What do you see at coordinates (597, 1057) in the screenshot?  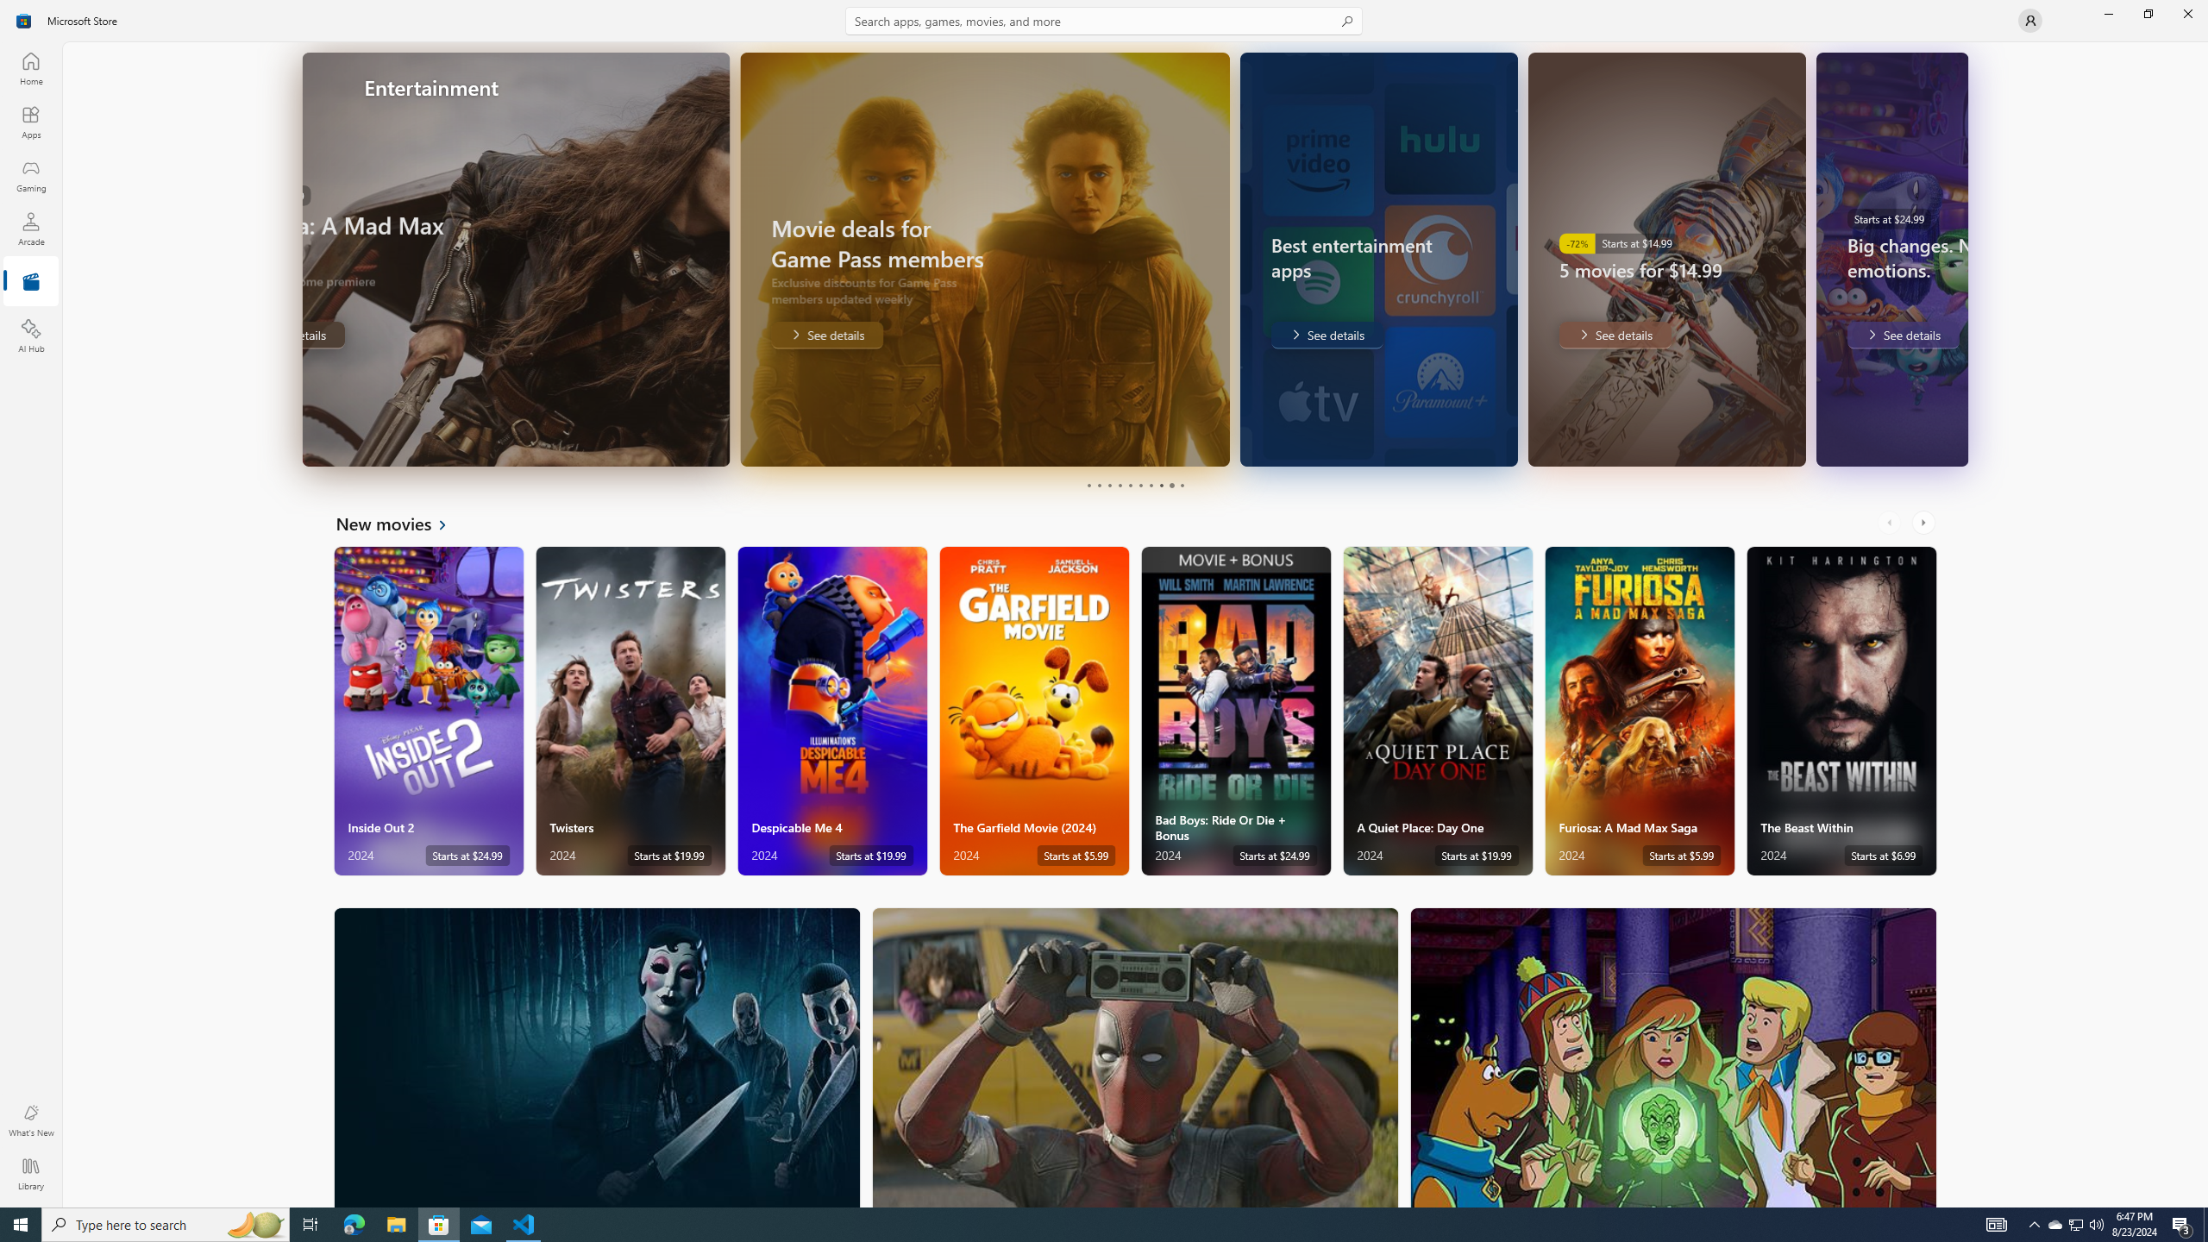 I see `Horror` at bounding box center [597, 1057].